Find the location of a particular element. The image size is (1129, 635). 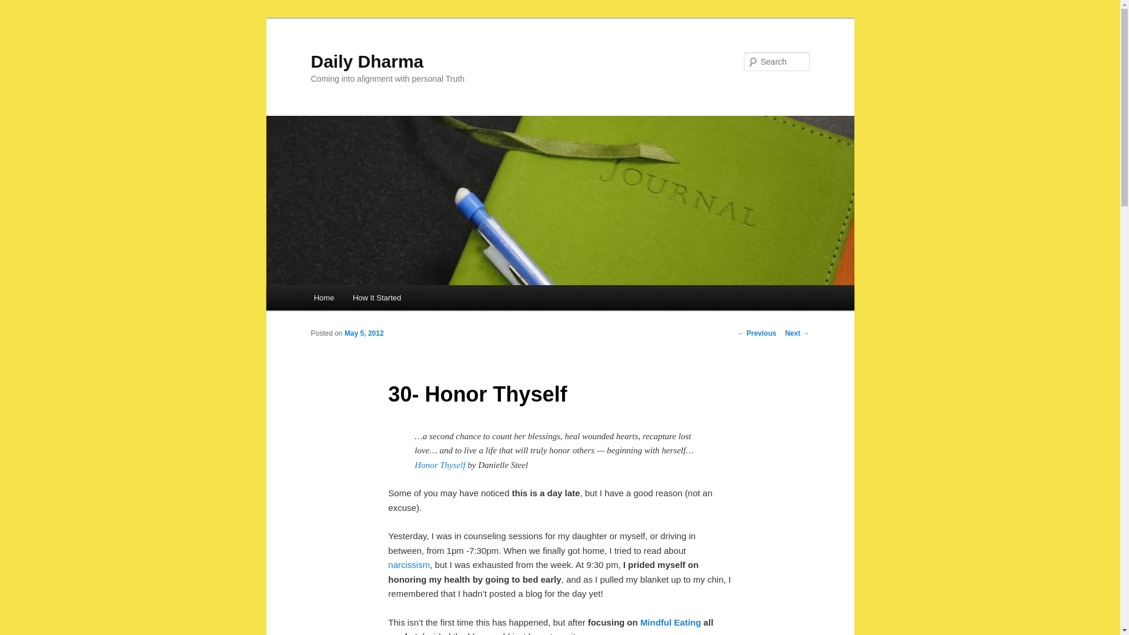

How It Started is located at coordinates (376, 298).